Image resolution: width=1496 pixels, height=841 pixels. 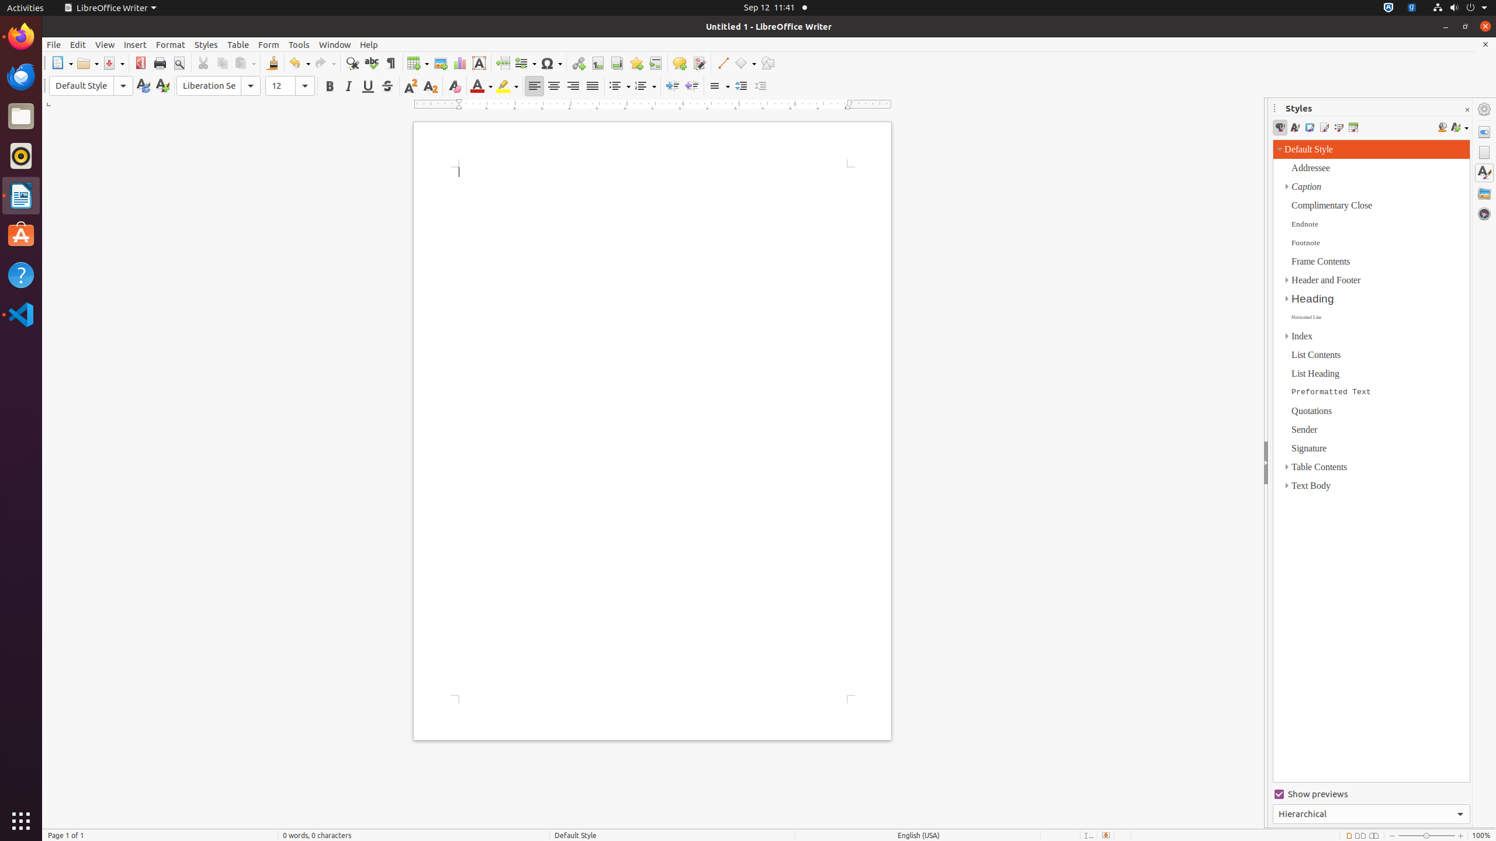 I want to click on System, so click(x=1460, y=8).